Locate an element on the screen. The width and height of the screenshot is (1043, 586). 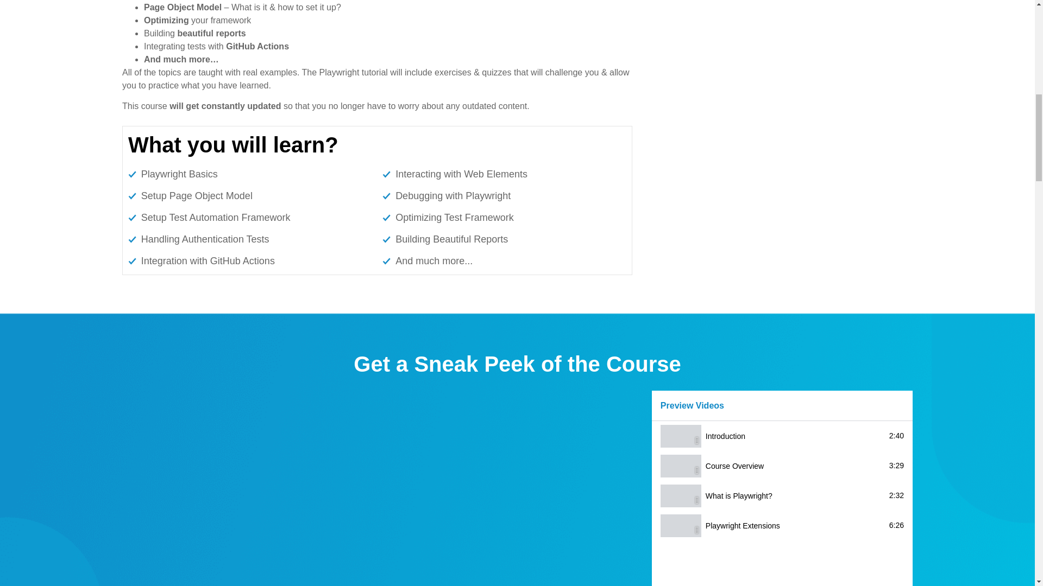
What is Playwright? is located at coordinates (739, 496).